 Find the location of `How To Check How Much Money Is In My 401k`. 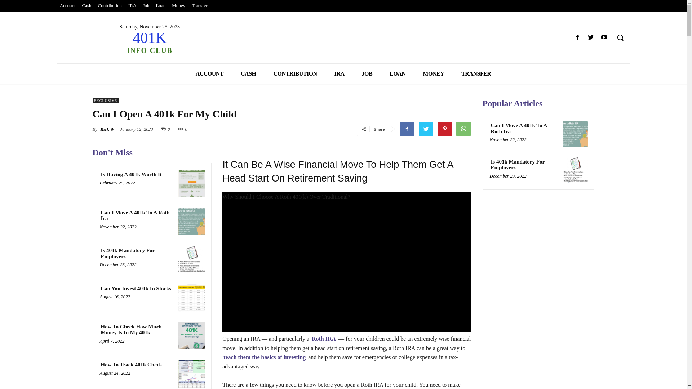

How To Check How Much Money Is In My 401k is located at coordinates (136, 330).